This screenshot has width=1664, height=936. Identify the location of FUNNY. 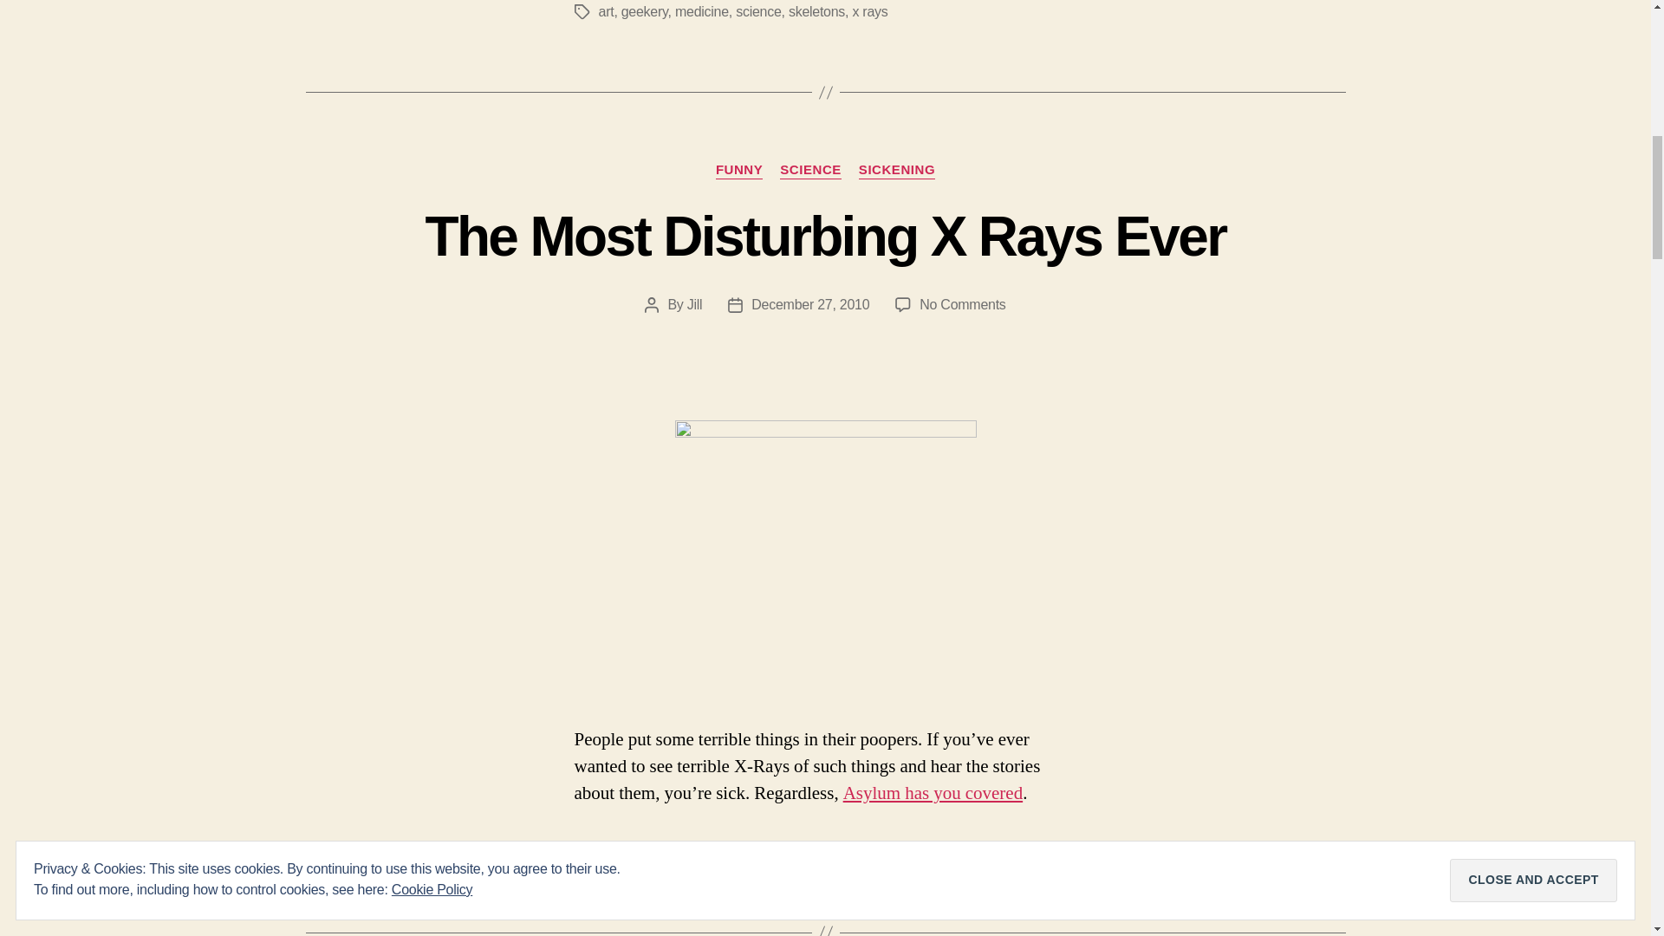
(738, 170).